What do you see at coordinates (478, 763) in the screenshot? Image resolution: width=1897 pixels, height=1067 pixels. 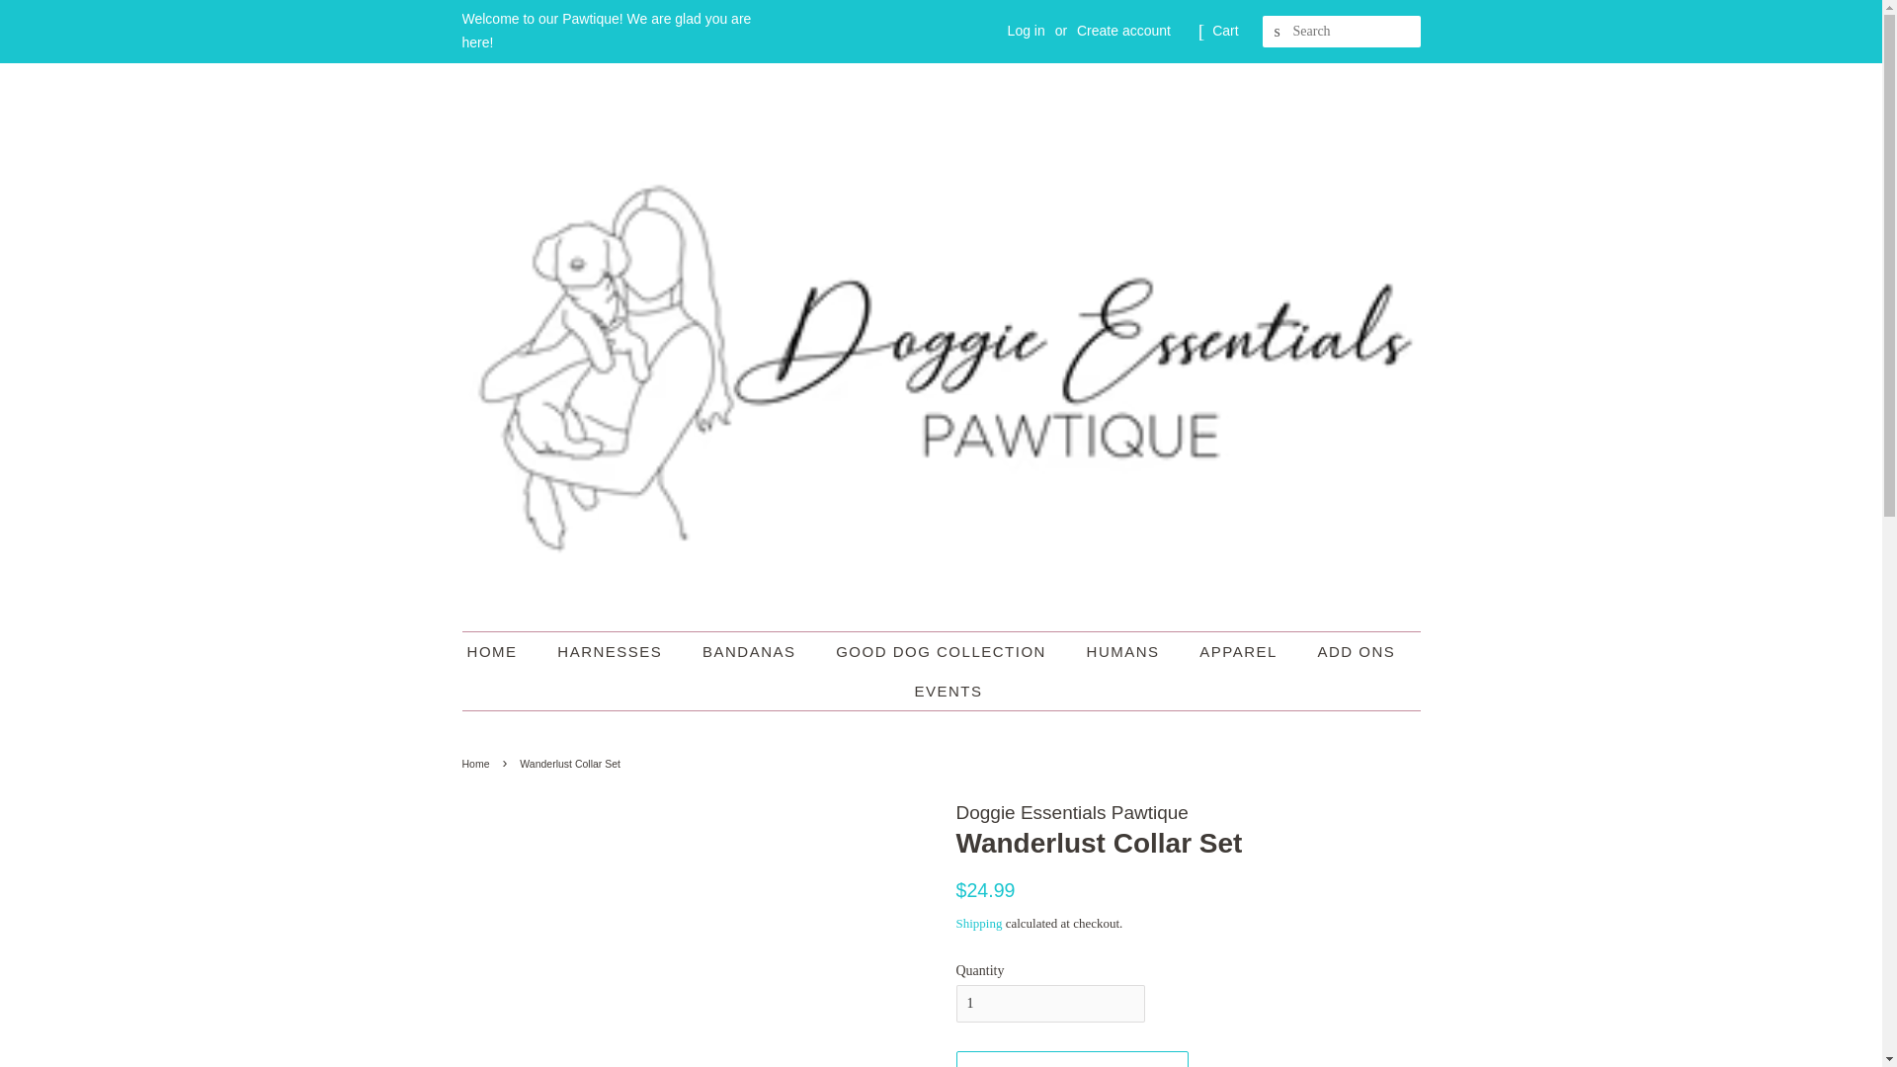 I see `Back to the frontpage` at bounding box center [478, 763].